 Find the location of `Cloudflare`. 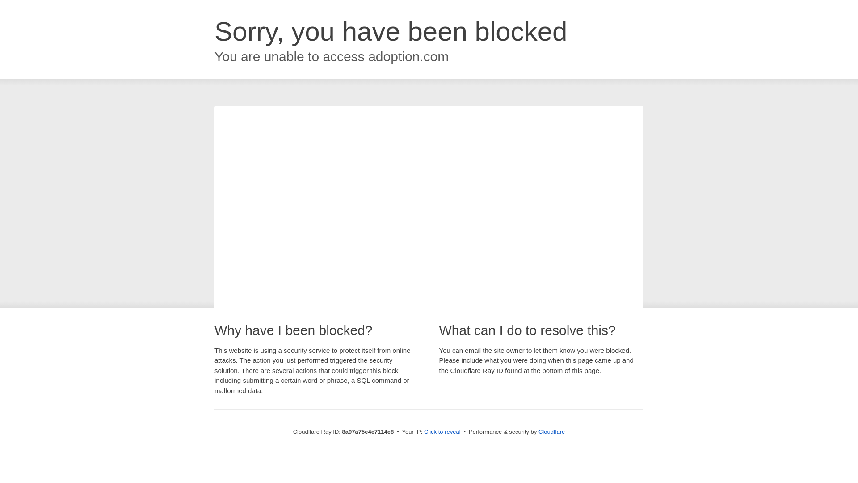

Cloudflare is located at coordinates (551, 432).